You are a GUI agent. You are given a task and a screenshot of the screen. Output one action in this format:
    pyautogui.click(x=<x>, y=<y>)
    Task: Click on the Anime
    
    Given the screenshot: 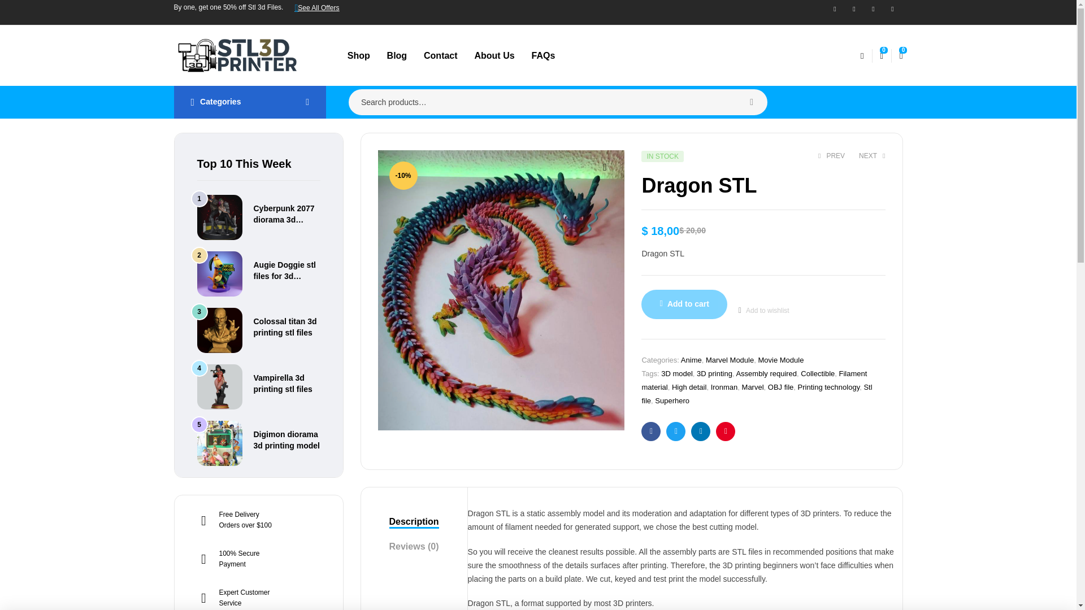 What is the action you would take?
    pyautogui.click(x=692, y=359)
    